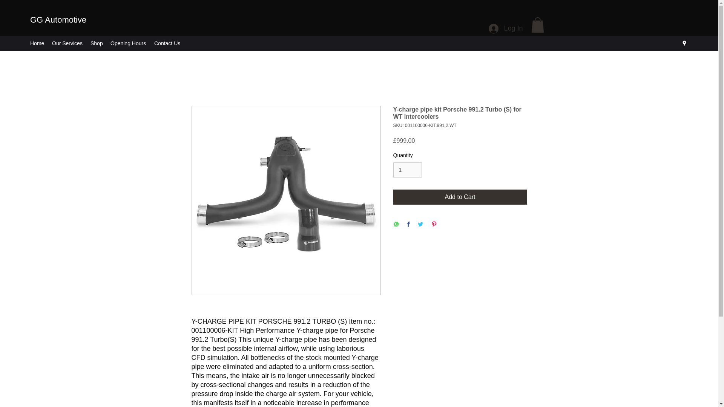  I want to click on 1, so click(407, 170).